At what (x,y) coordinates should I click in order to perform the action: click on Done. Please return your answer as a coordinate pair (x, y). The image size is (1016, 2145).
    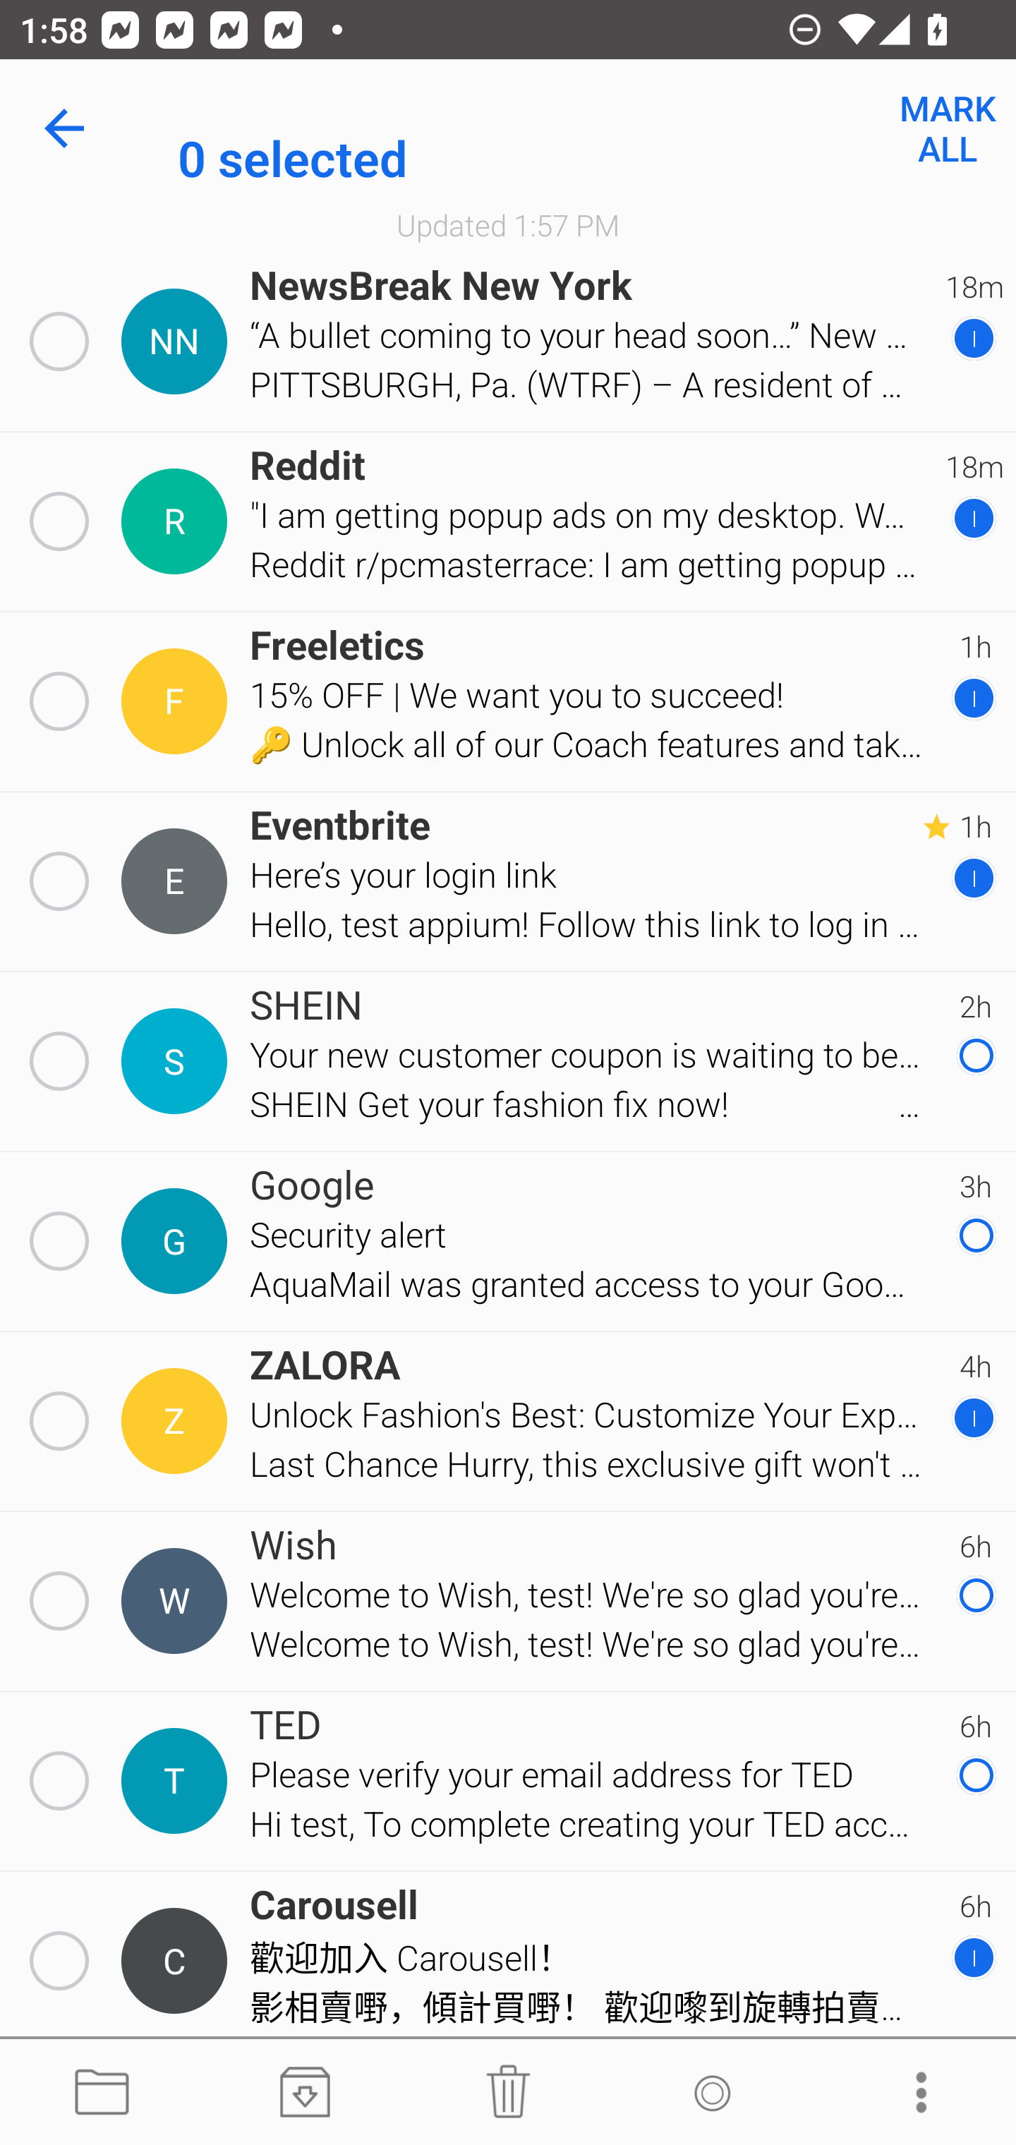
    Looking at the image, I should click on (69, 128).